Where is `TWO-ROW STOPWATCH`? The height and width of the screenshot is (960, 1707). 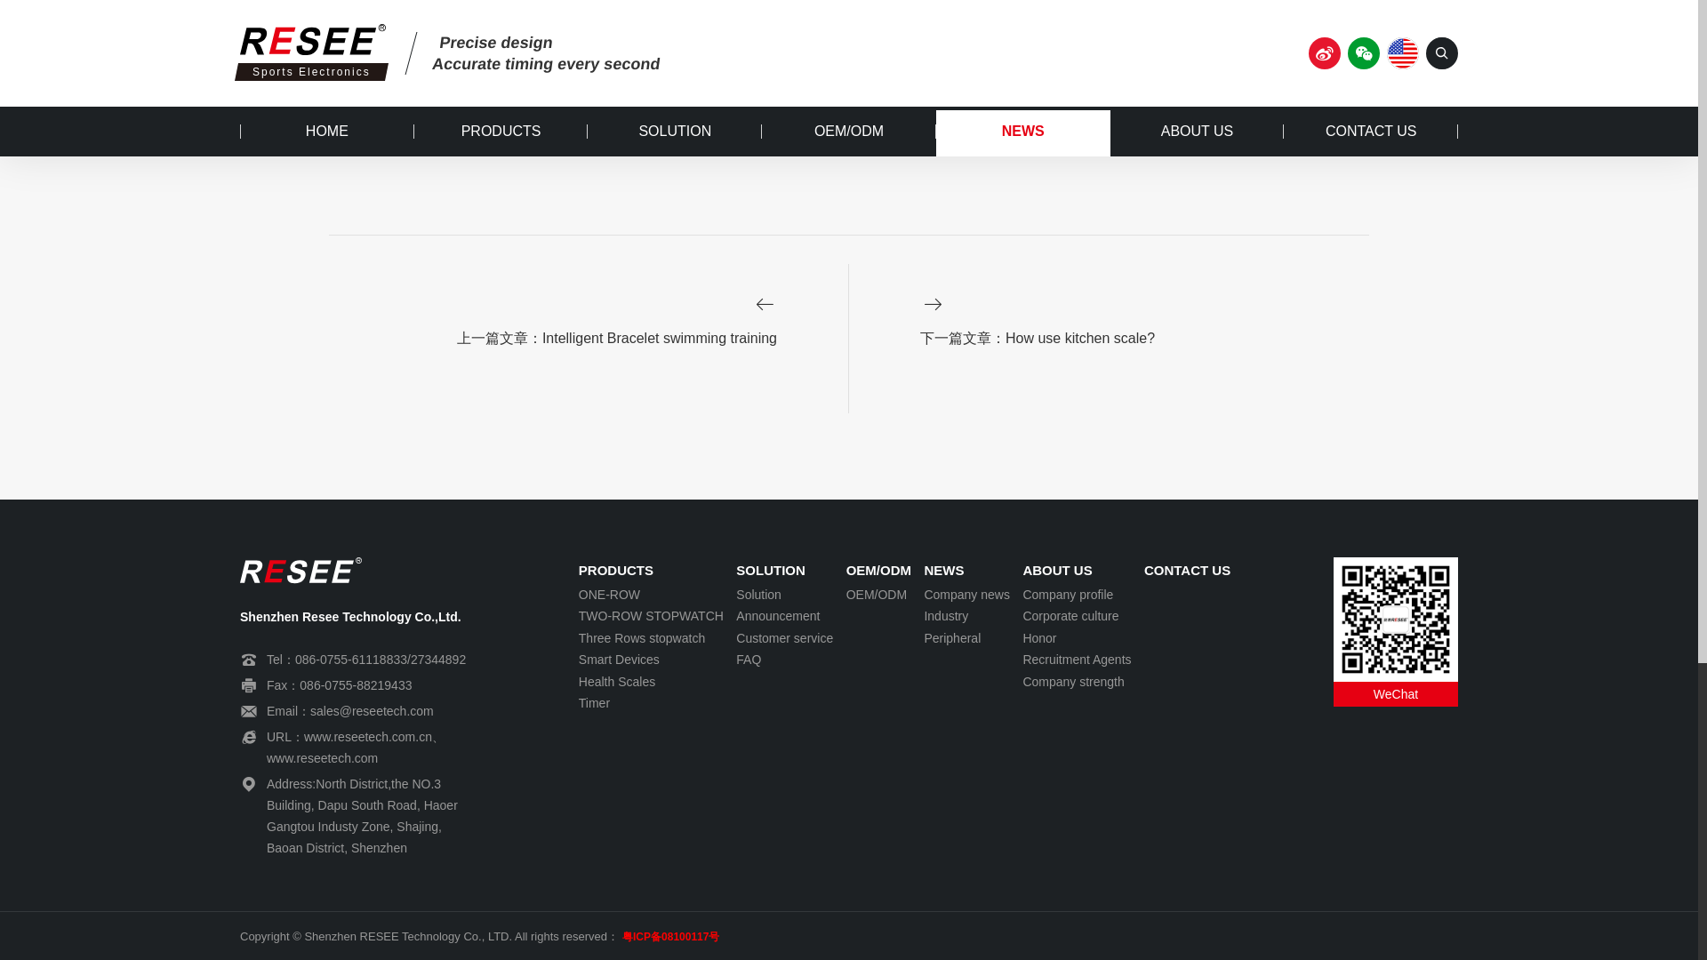 TWO-ROW STOPWATCH is located at coordinates (651, 617).